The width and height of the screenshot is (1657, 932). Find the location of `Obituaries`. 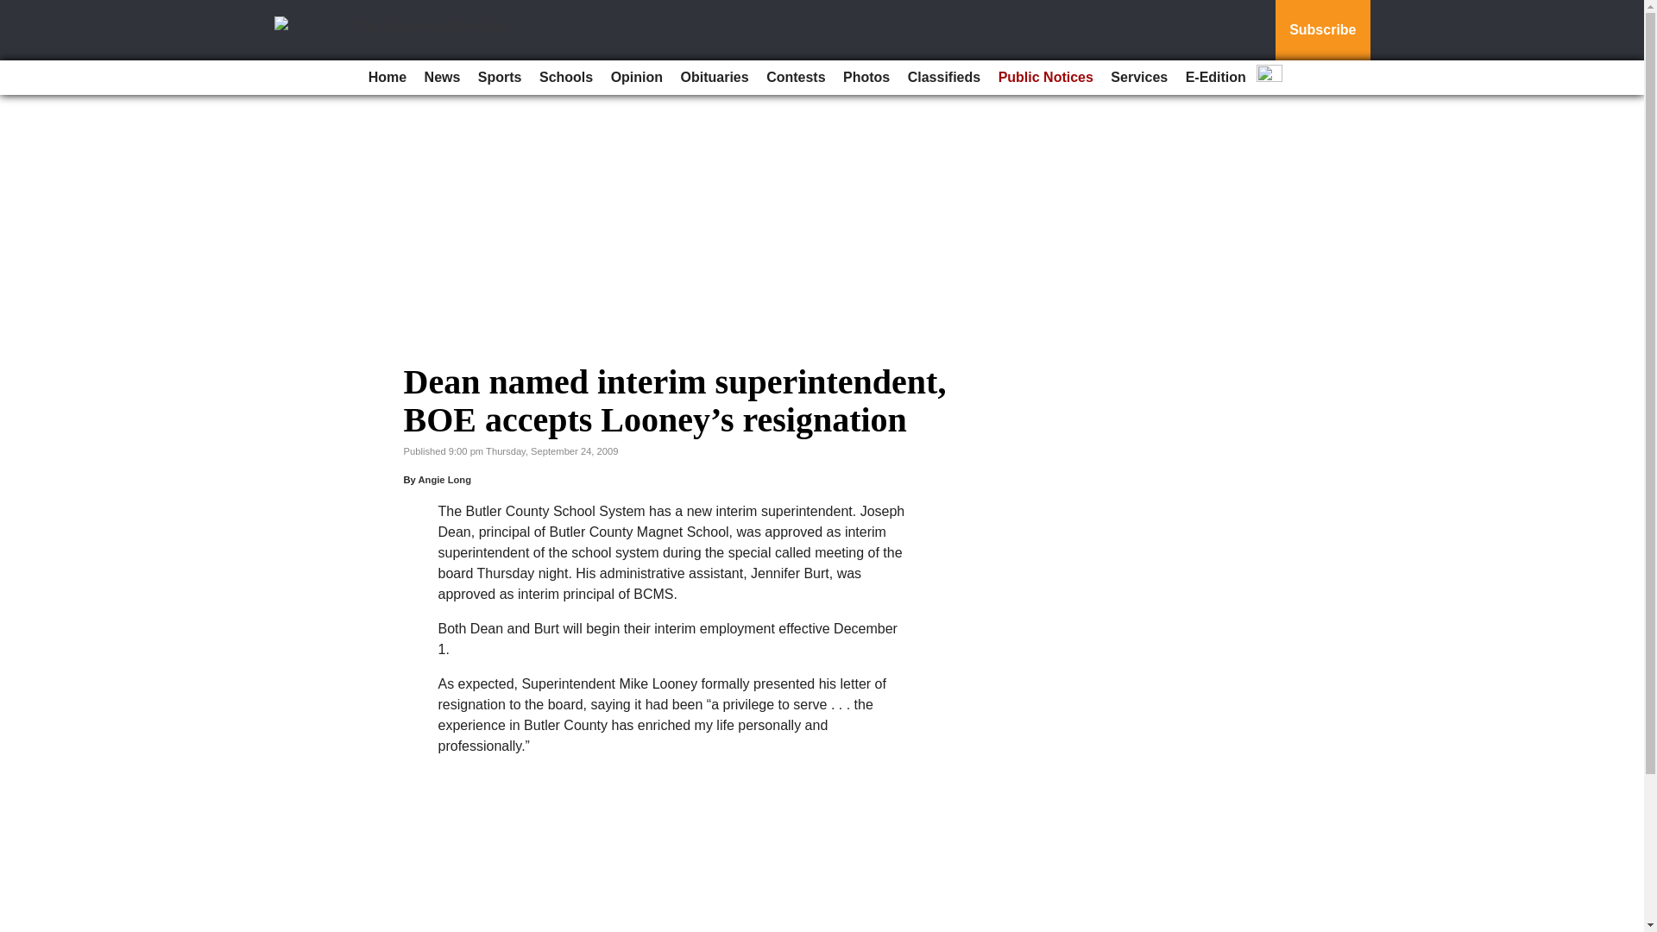

Obituaries is located at coordinates (715, 78).